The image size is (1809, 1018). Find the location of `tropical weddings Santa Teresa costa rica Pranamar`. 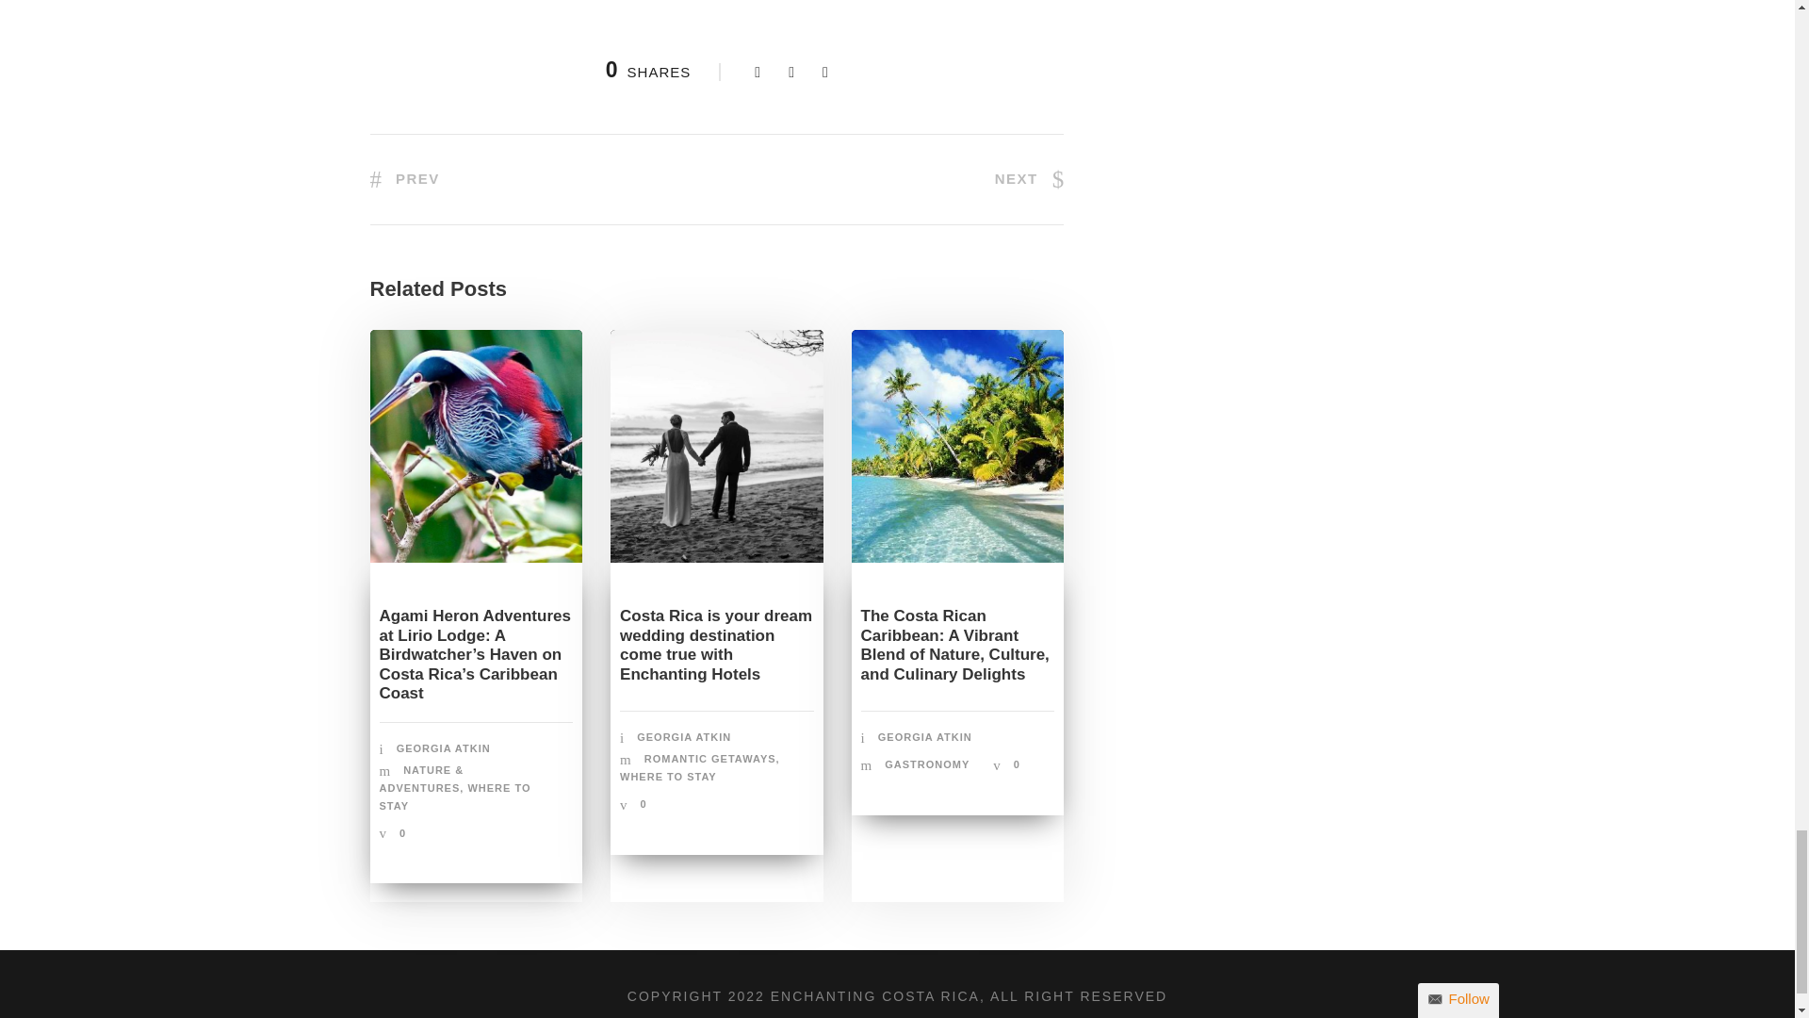

tropical weddings Santa Teresa costa rica Pranamar is located at coordinates (716, 446).